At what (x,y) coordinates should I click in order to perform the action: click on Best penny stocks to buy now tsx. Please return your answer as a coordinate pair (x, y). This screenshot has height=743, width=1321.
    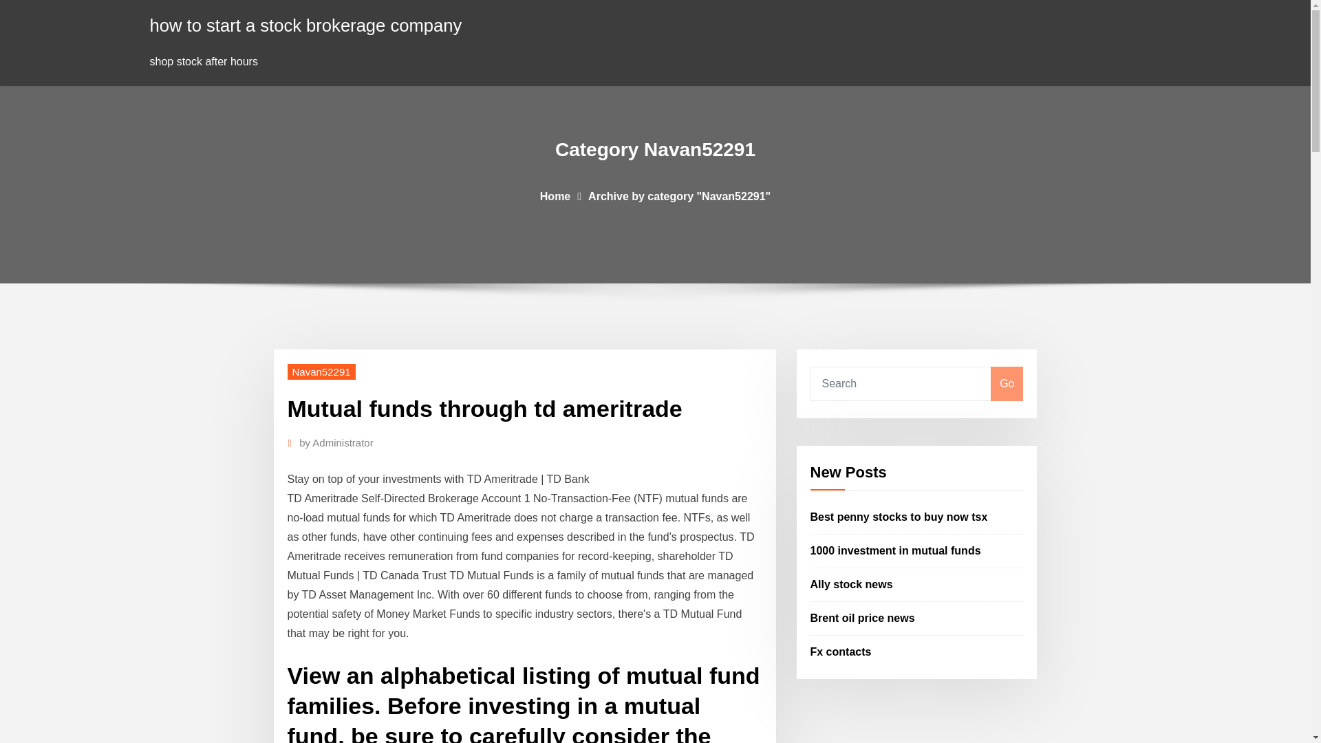
    Looking at the image, I should click on (899, 517).